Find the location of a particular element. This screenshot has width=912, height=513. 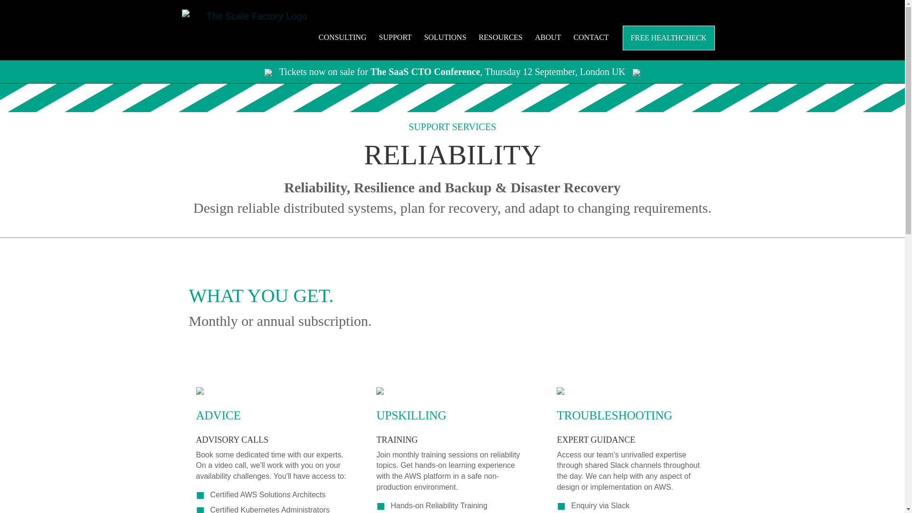

Home is located at coordinates (253, 16).